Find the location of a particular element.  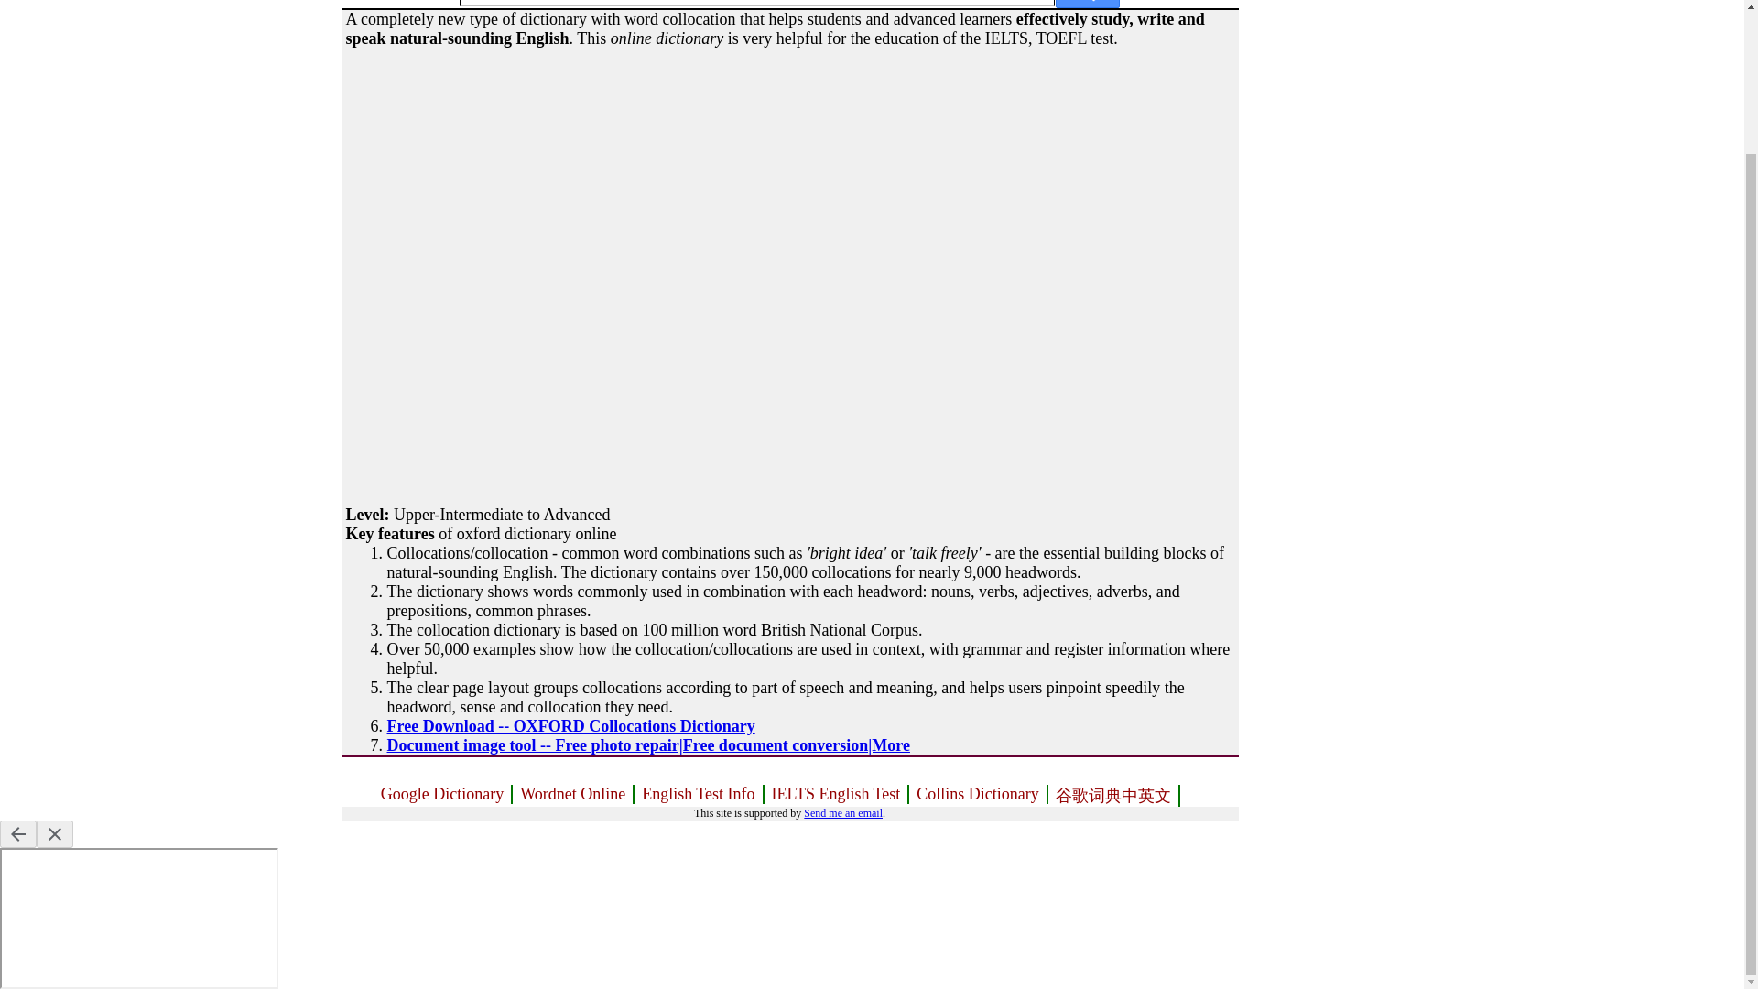

English Test Info is located at coordinates (699, 795).